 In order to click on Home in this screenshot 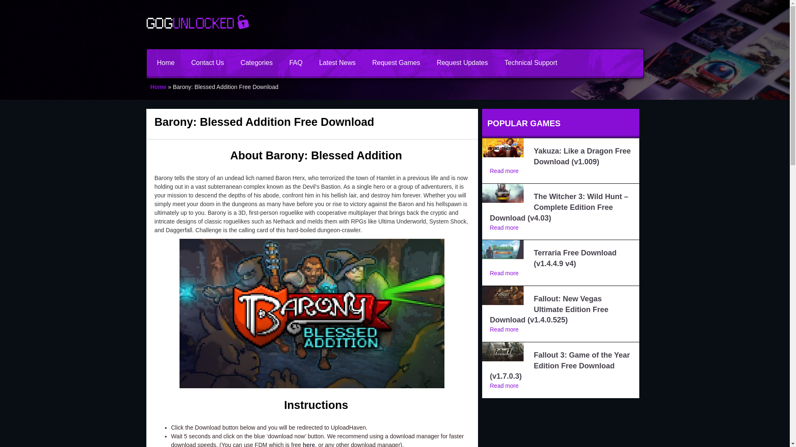, I will do `click(158, 87)`.